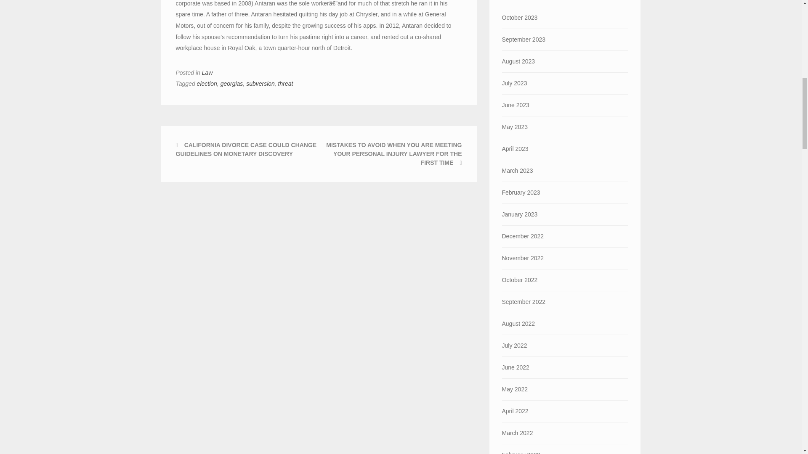 The image size is (808, 454). I want to click on November 2023, so click(565, 3).